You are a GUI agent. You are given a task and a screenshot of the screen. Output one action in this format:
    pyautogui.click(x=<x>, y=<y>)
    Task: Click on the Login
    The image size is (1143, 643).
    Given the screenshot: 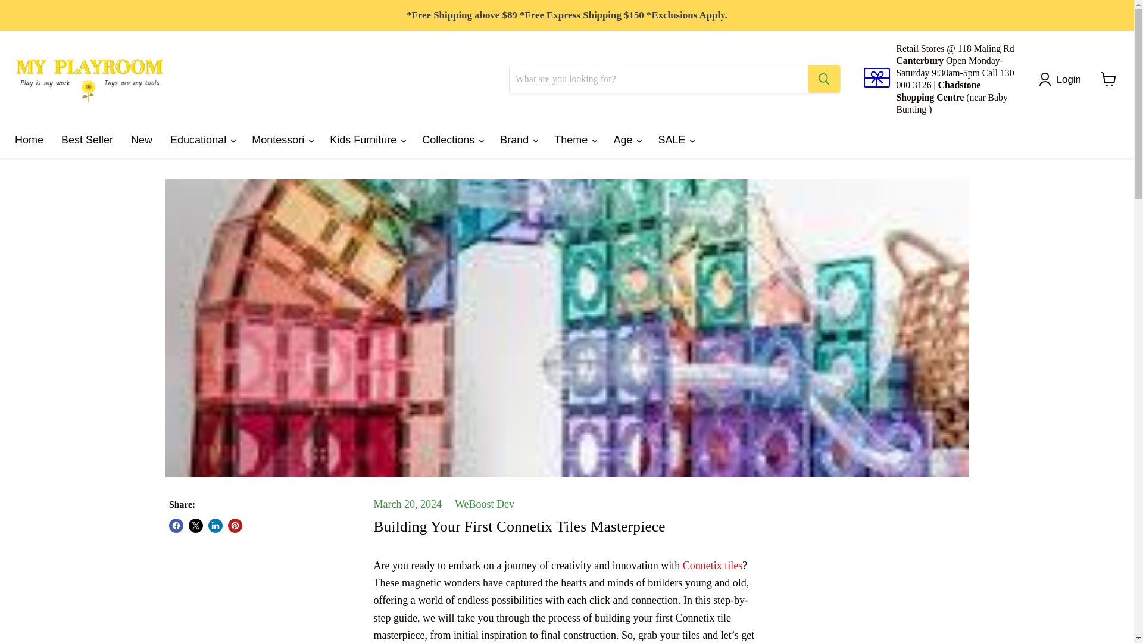 What is the action you would take?
    pyautogui.click(x=1063, y=79)
    